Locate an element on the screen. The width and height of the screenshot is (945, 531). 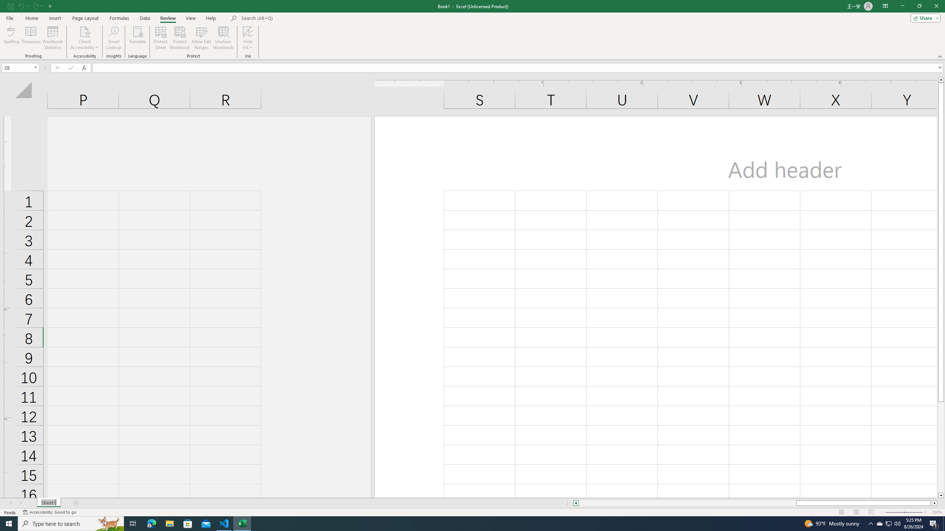
Check Accessibility is located at coordinates (84, 38).